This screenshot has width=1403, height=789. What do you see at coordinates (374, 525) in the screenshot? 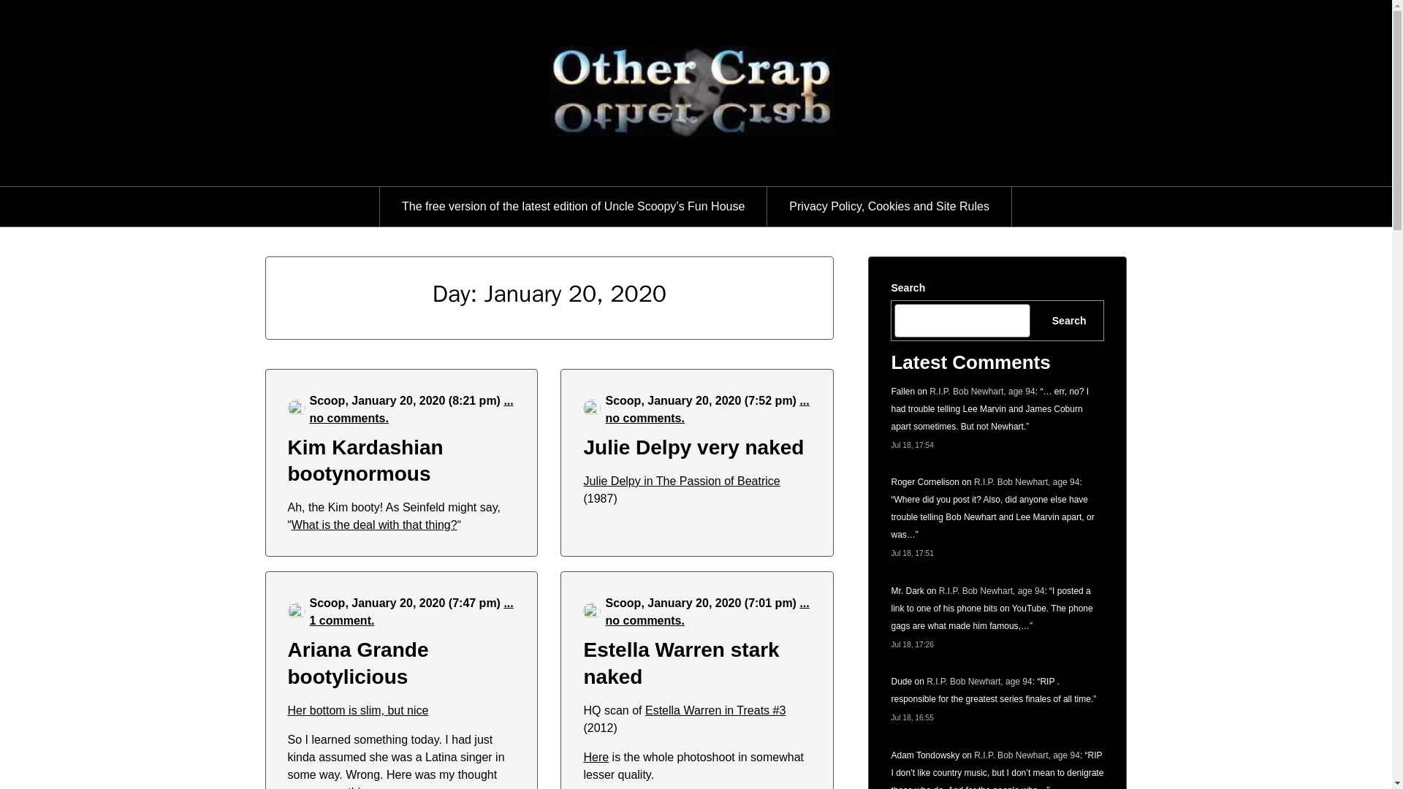
I see `What is the deal with that thing?` at bounding box center [374, 525].